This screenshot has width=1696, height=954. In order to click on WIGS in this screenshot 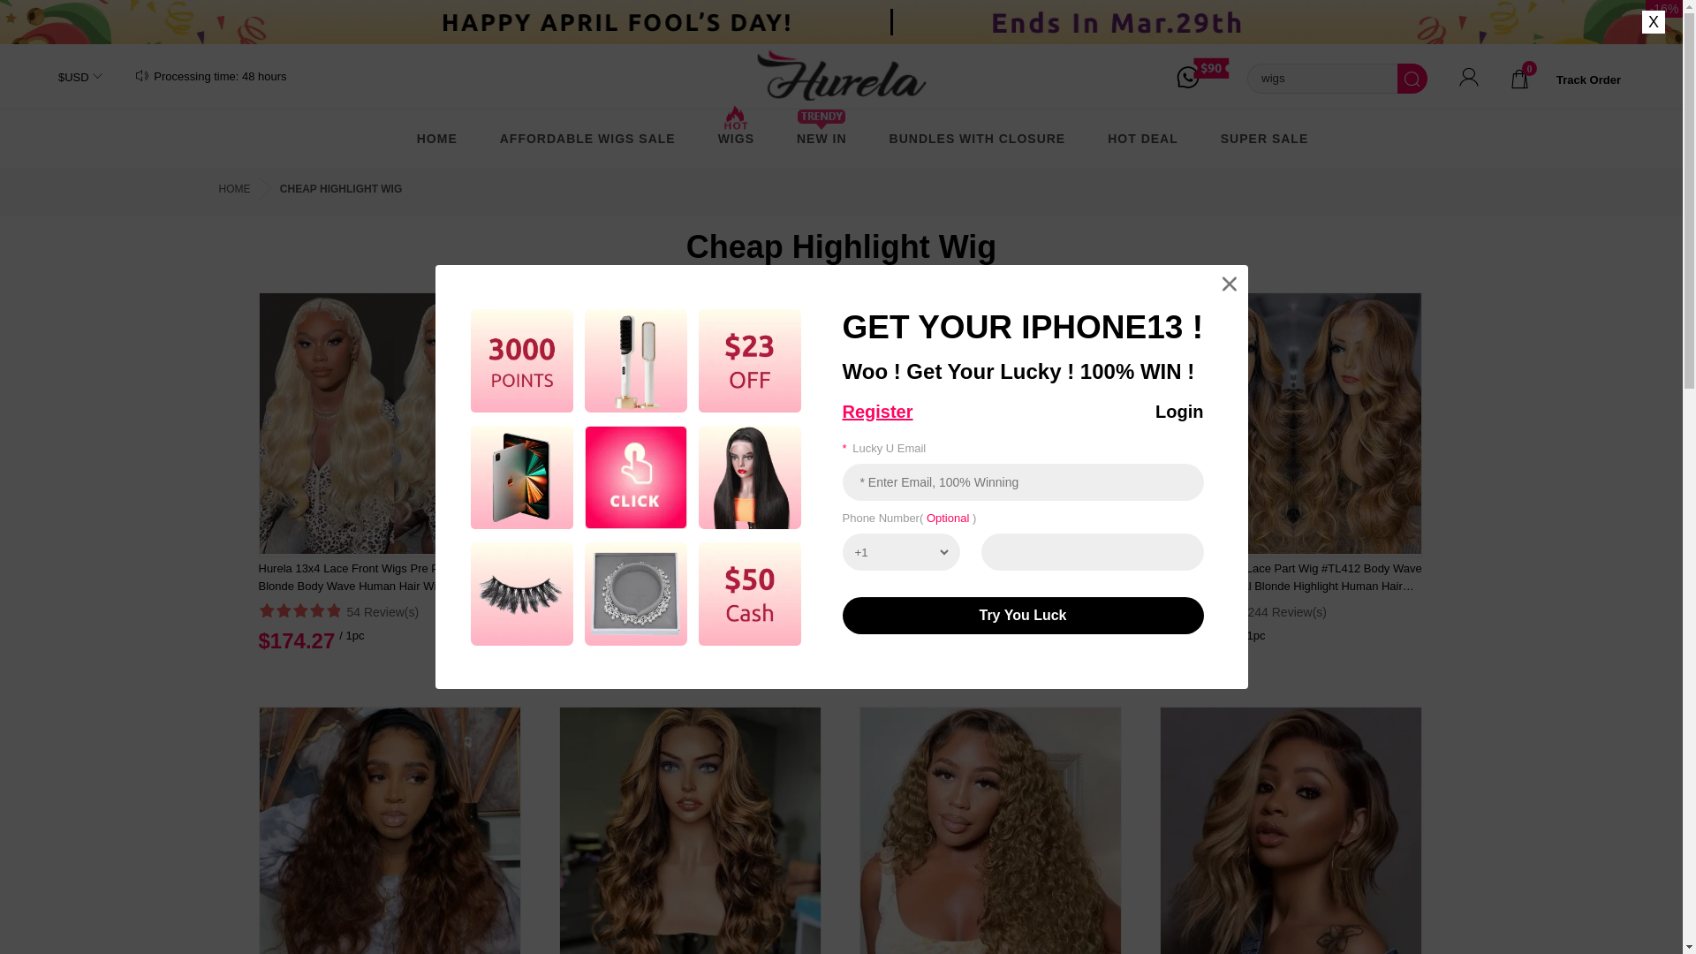, I will do `click(736, 138)`.